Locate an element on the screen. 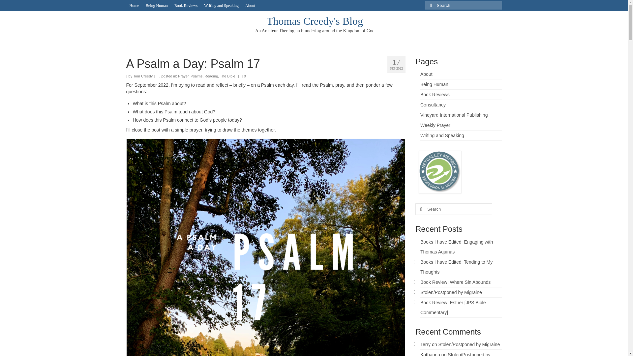 The height and width of the screenshot is (356, 633). About is located at coordinates (250, 5).